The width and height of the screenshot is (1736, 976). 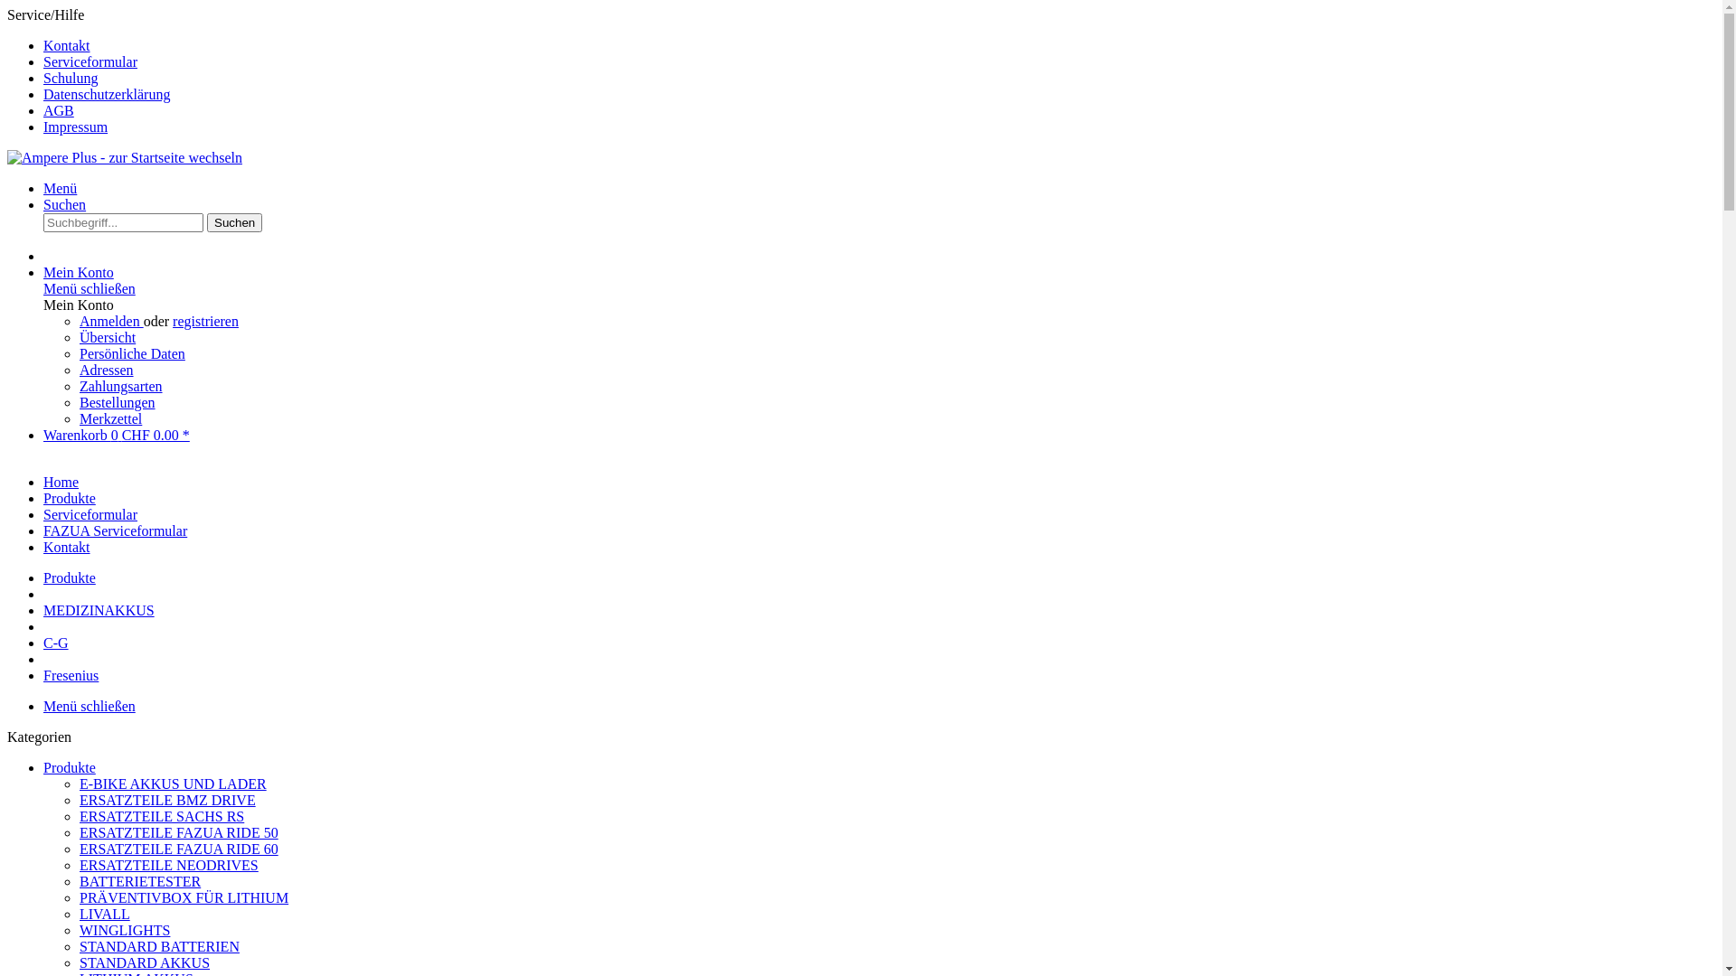 I want to click on Produkte, so click(x=70, y=768).